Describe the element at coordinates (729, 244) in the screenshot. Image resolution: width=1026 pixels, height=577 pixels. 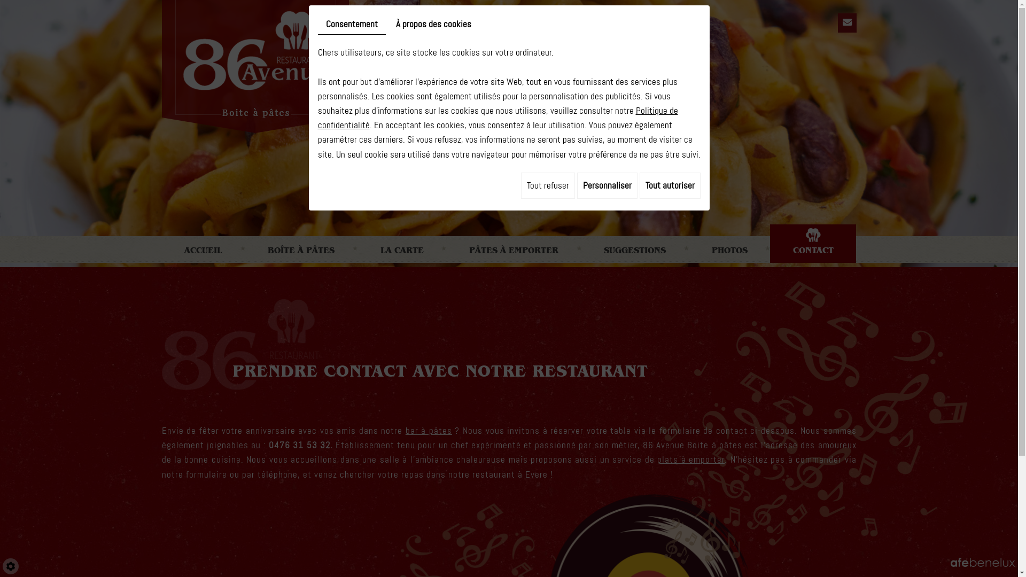
I see `PHOTOS` at that location.